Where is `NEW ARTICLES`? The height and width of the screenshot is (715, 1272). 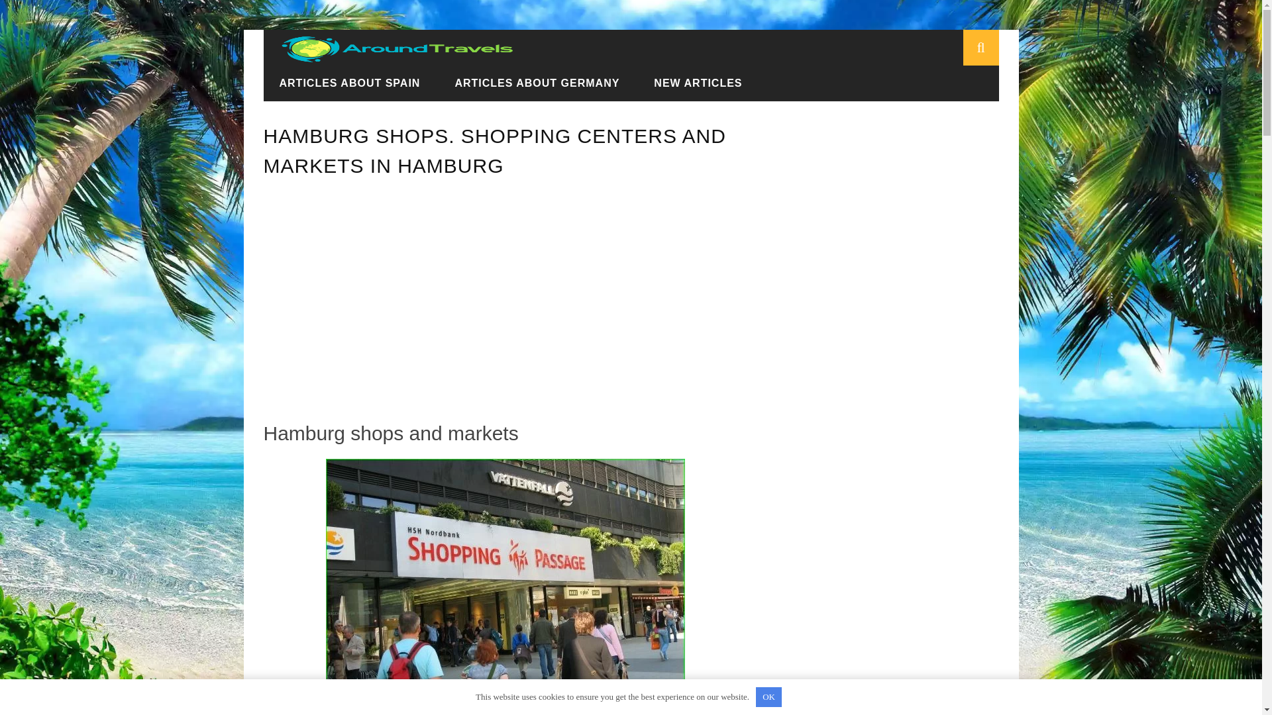 NEW ARTICLES is located at coordinates (698, 82).